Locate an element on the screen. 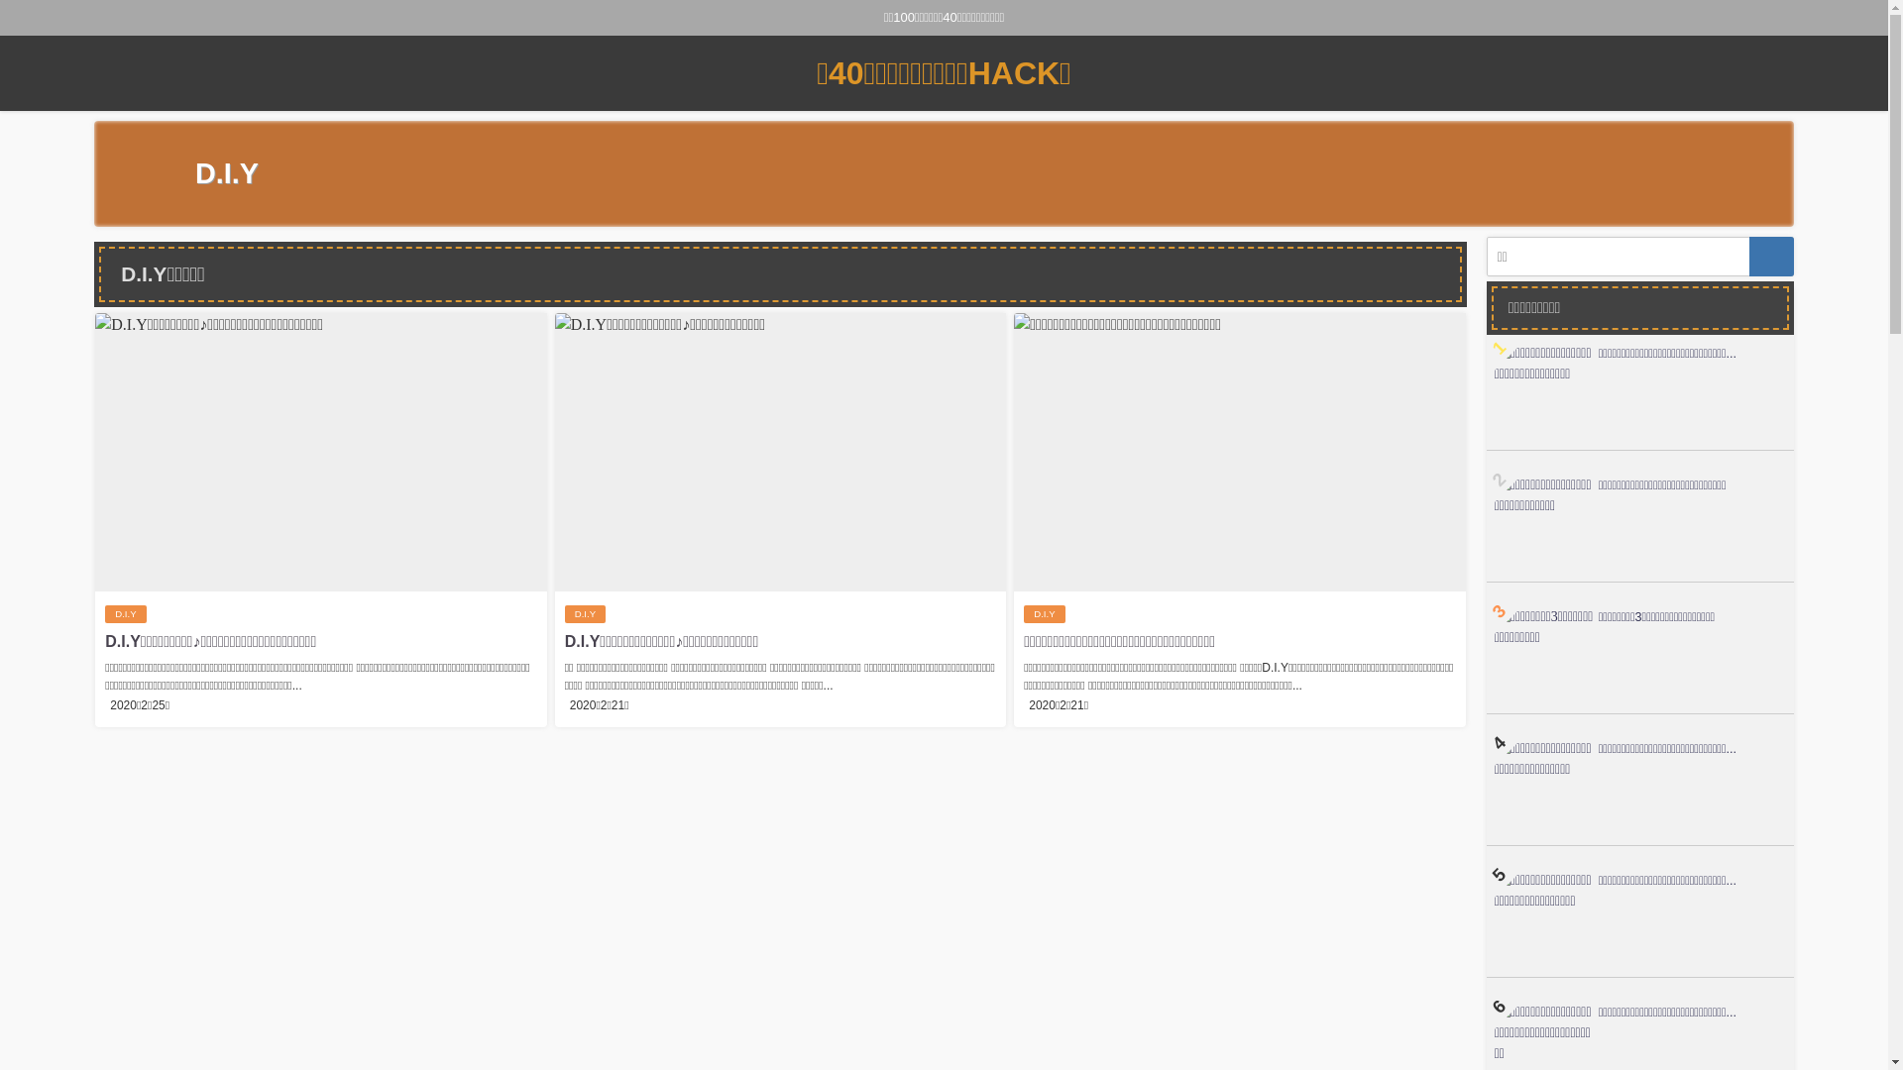 The width and height of the screenshot is (1903, 1070). D.I.Y is located at coordinates (125, 614).